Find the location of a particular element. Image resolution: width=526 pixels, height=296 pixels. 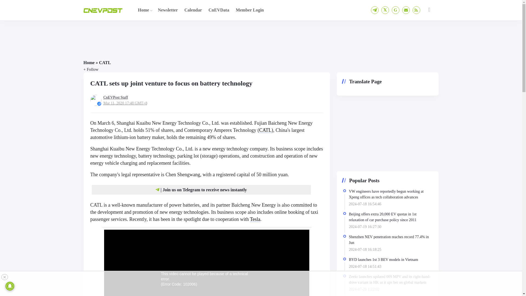

Home is located at coordinates (144, 10).